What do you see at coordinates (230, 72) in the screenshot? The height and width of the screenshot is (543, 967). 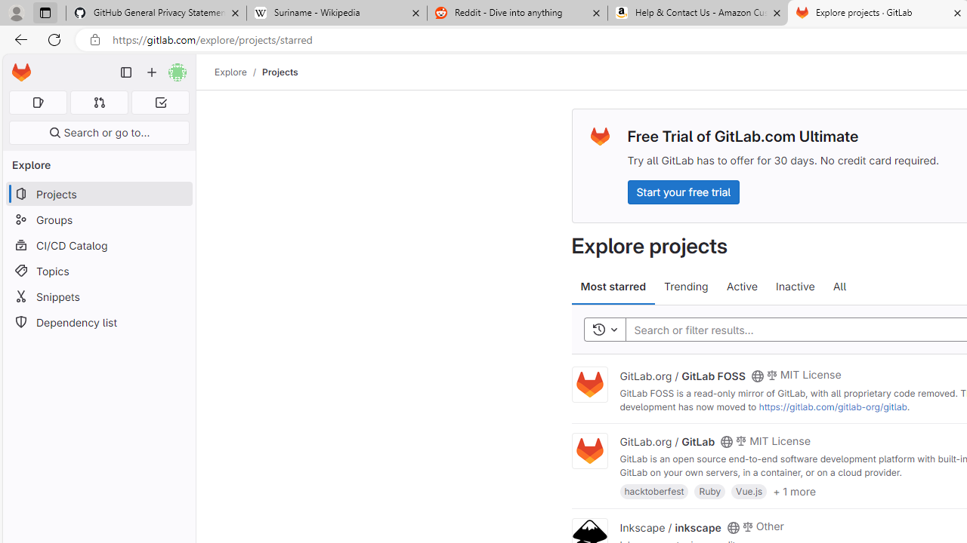 I see `Explore` at bounding box center [230, 72].